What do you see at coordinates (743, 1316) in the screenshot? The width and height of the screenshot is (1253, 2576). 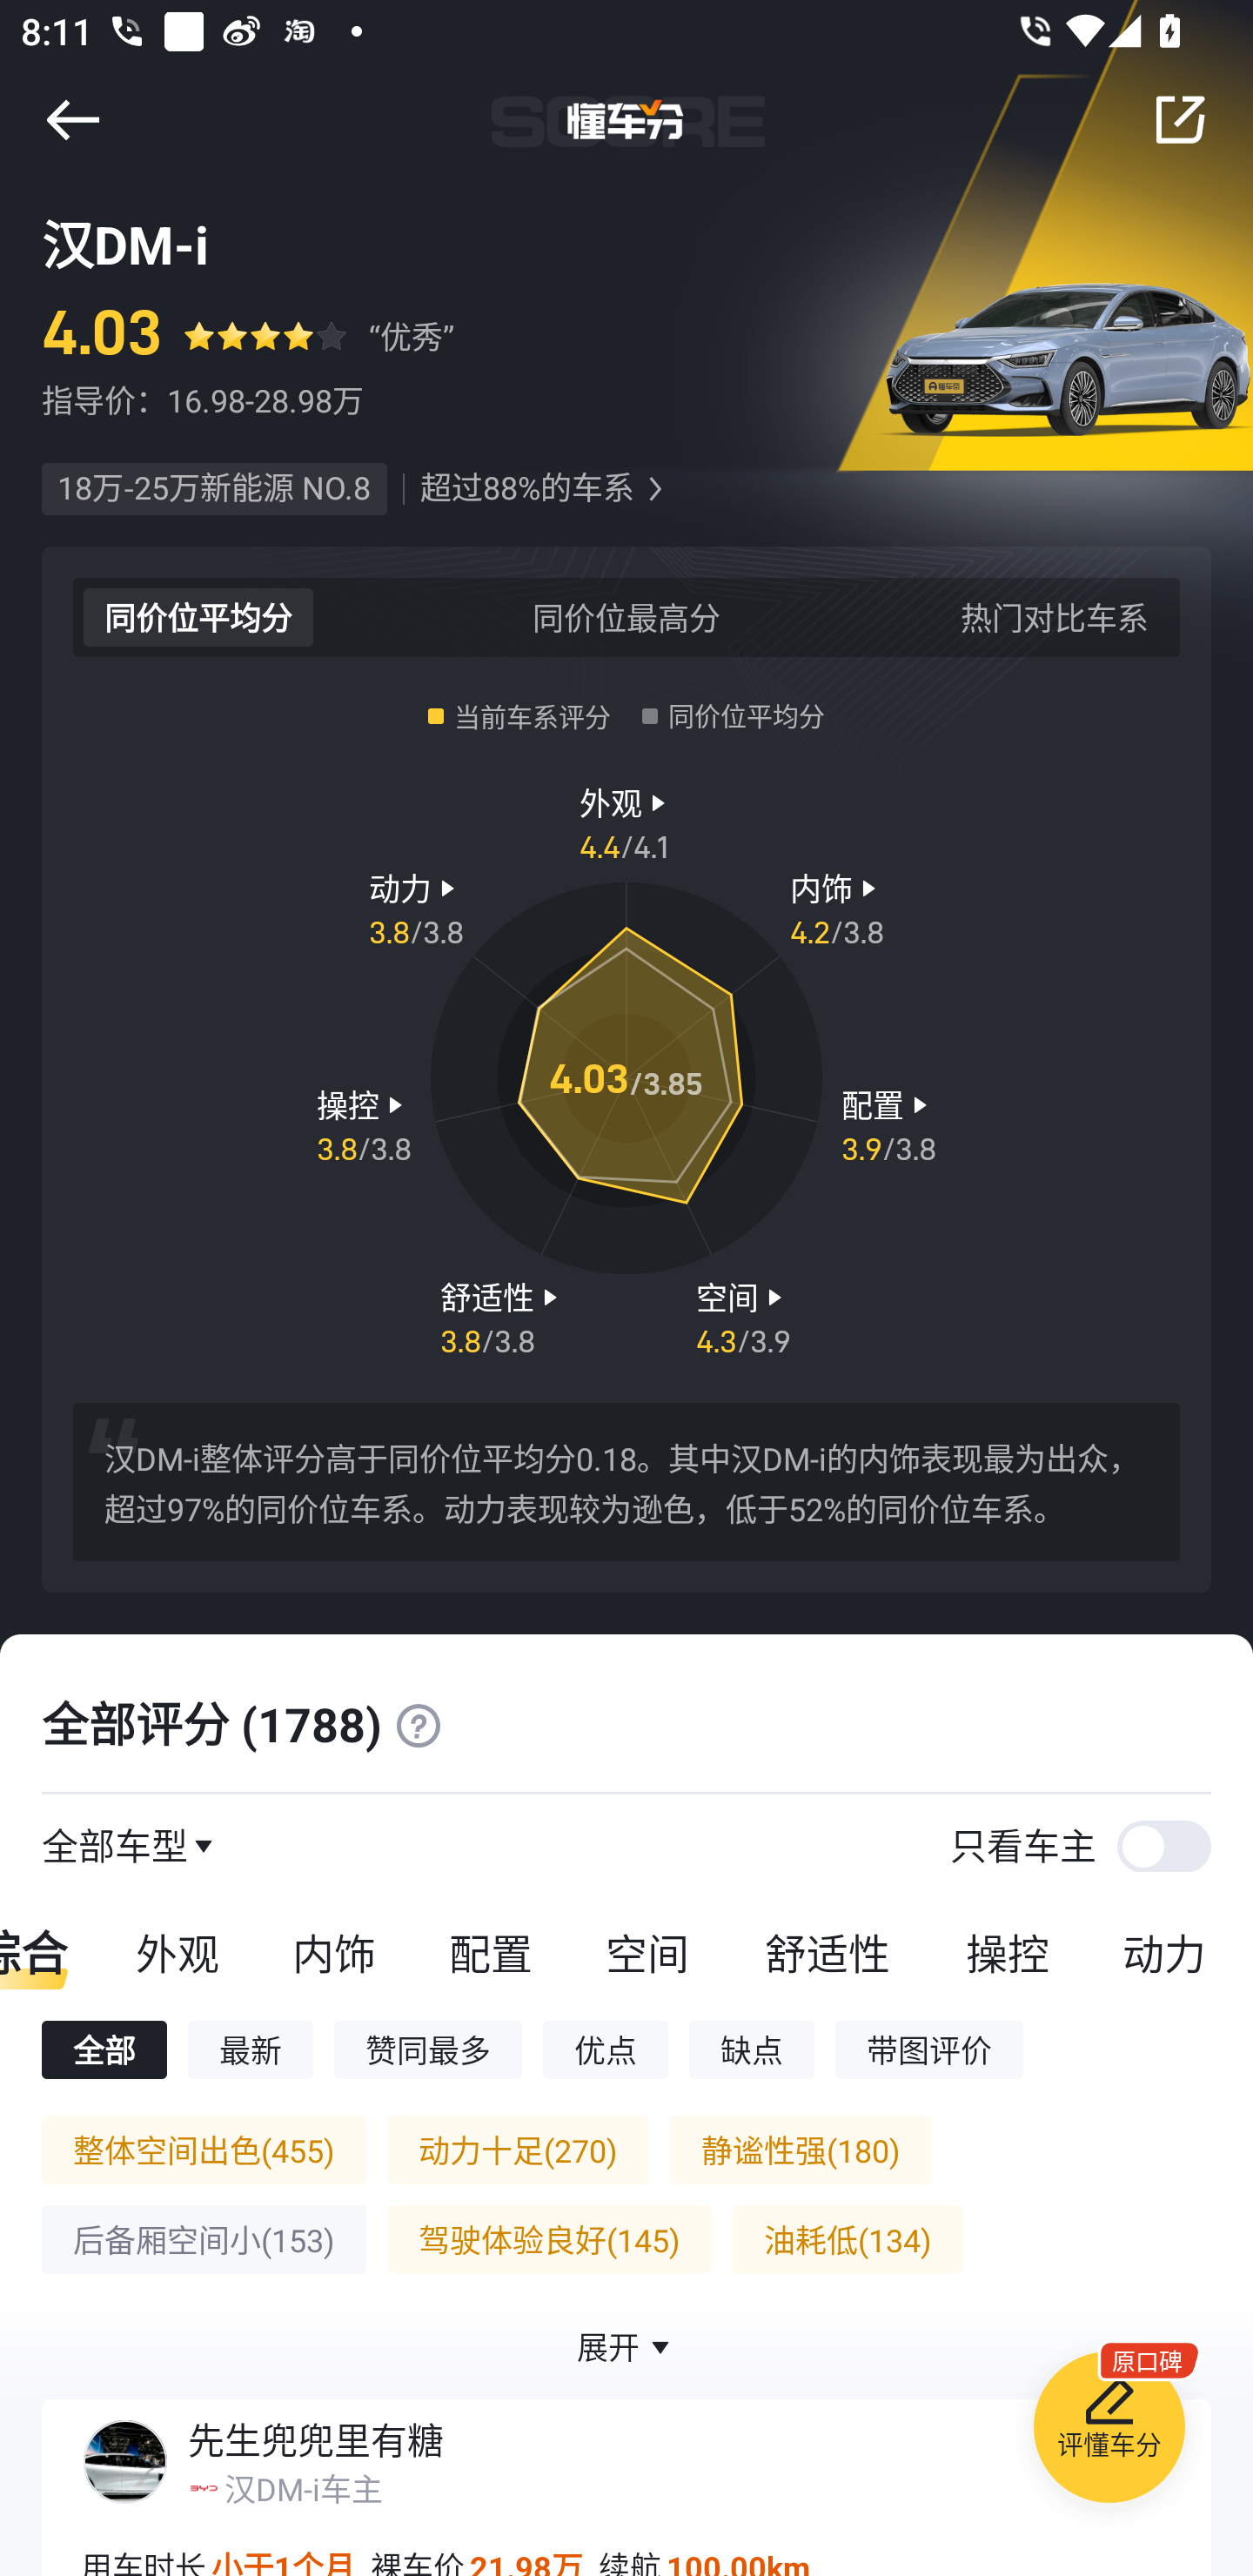 I see `空间  4.3 / 3.9` at bounding box center [743, 1316].